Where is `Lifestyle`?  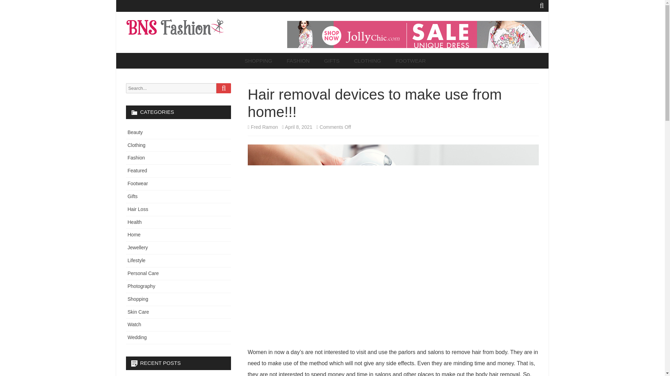
Lifestyle is located at coordinates (136, 260).